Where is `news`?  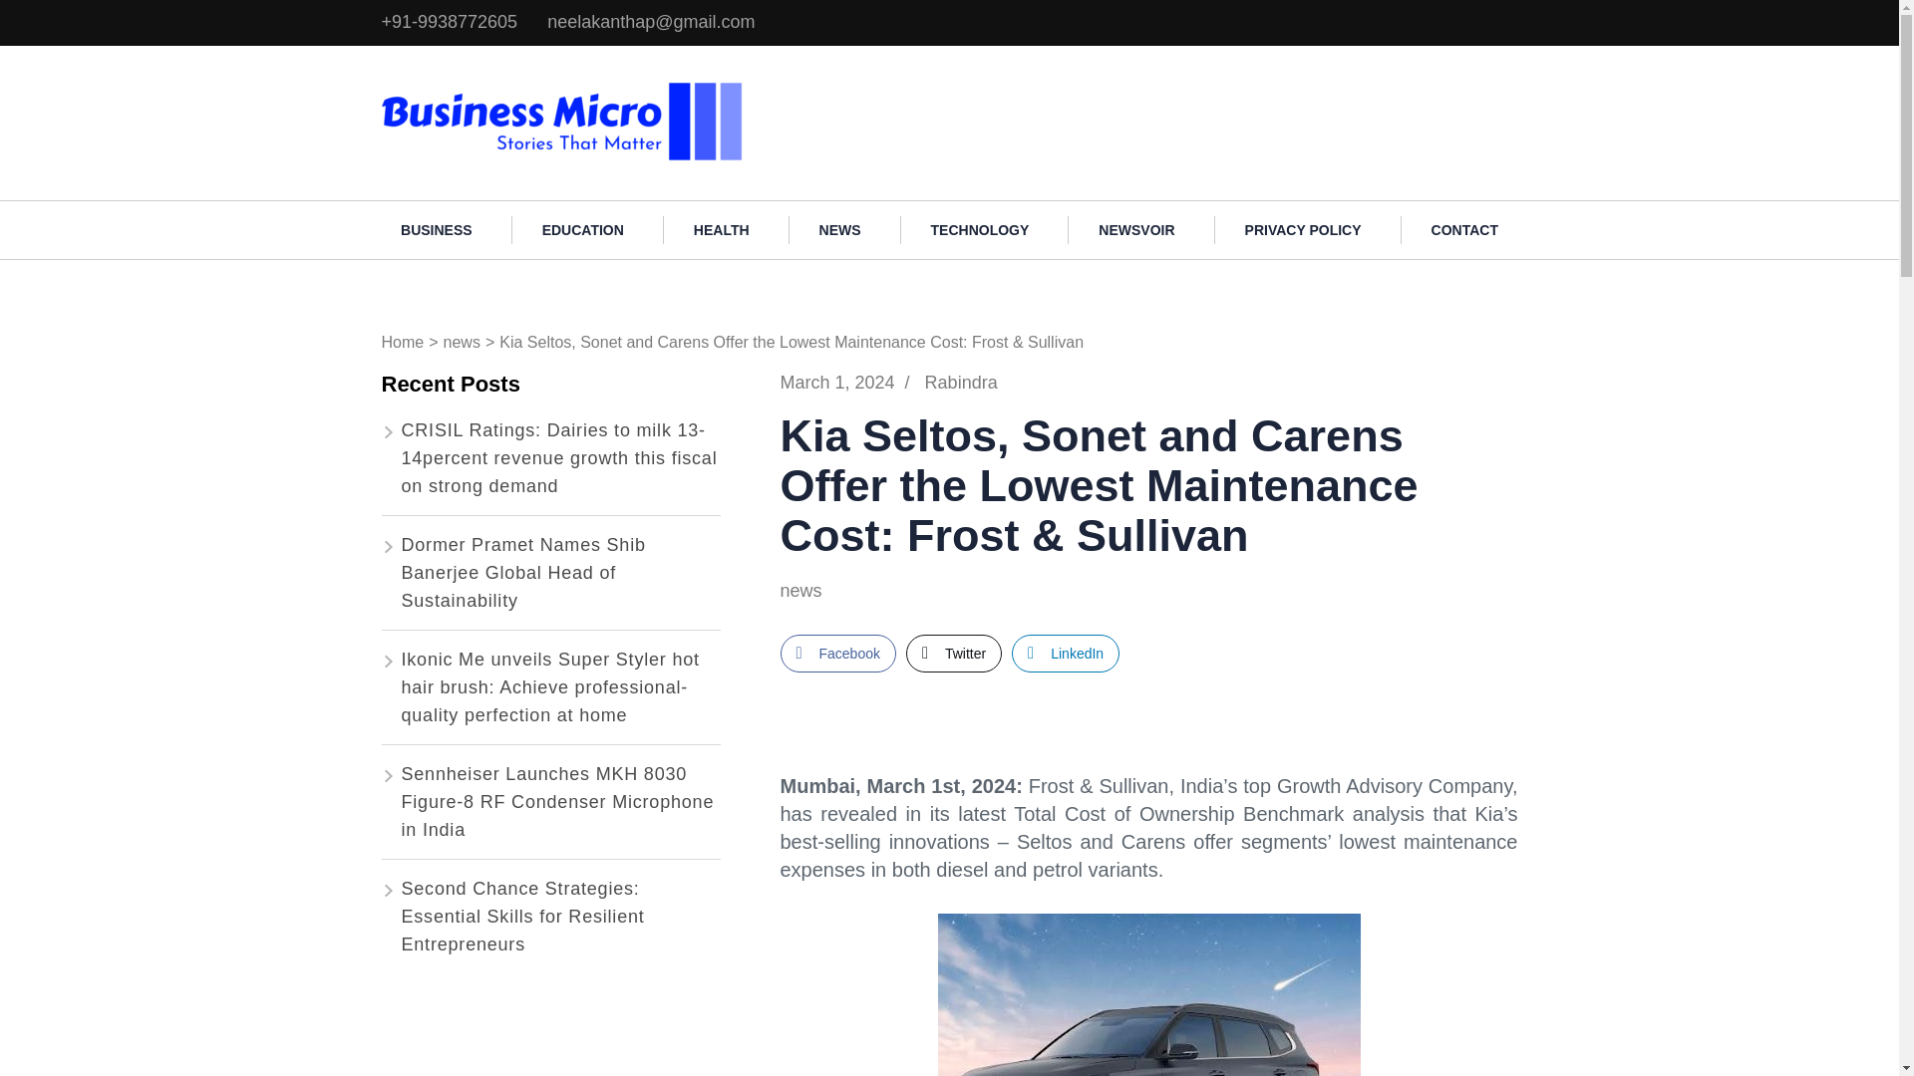 news is located at coordinates (462, 342).